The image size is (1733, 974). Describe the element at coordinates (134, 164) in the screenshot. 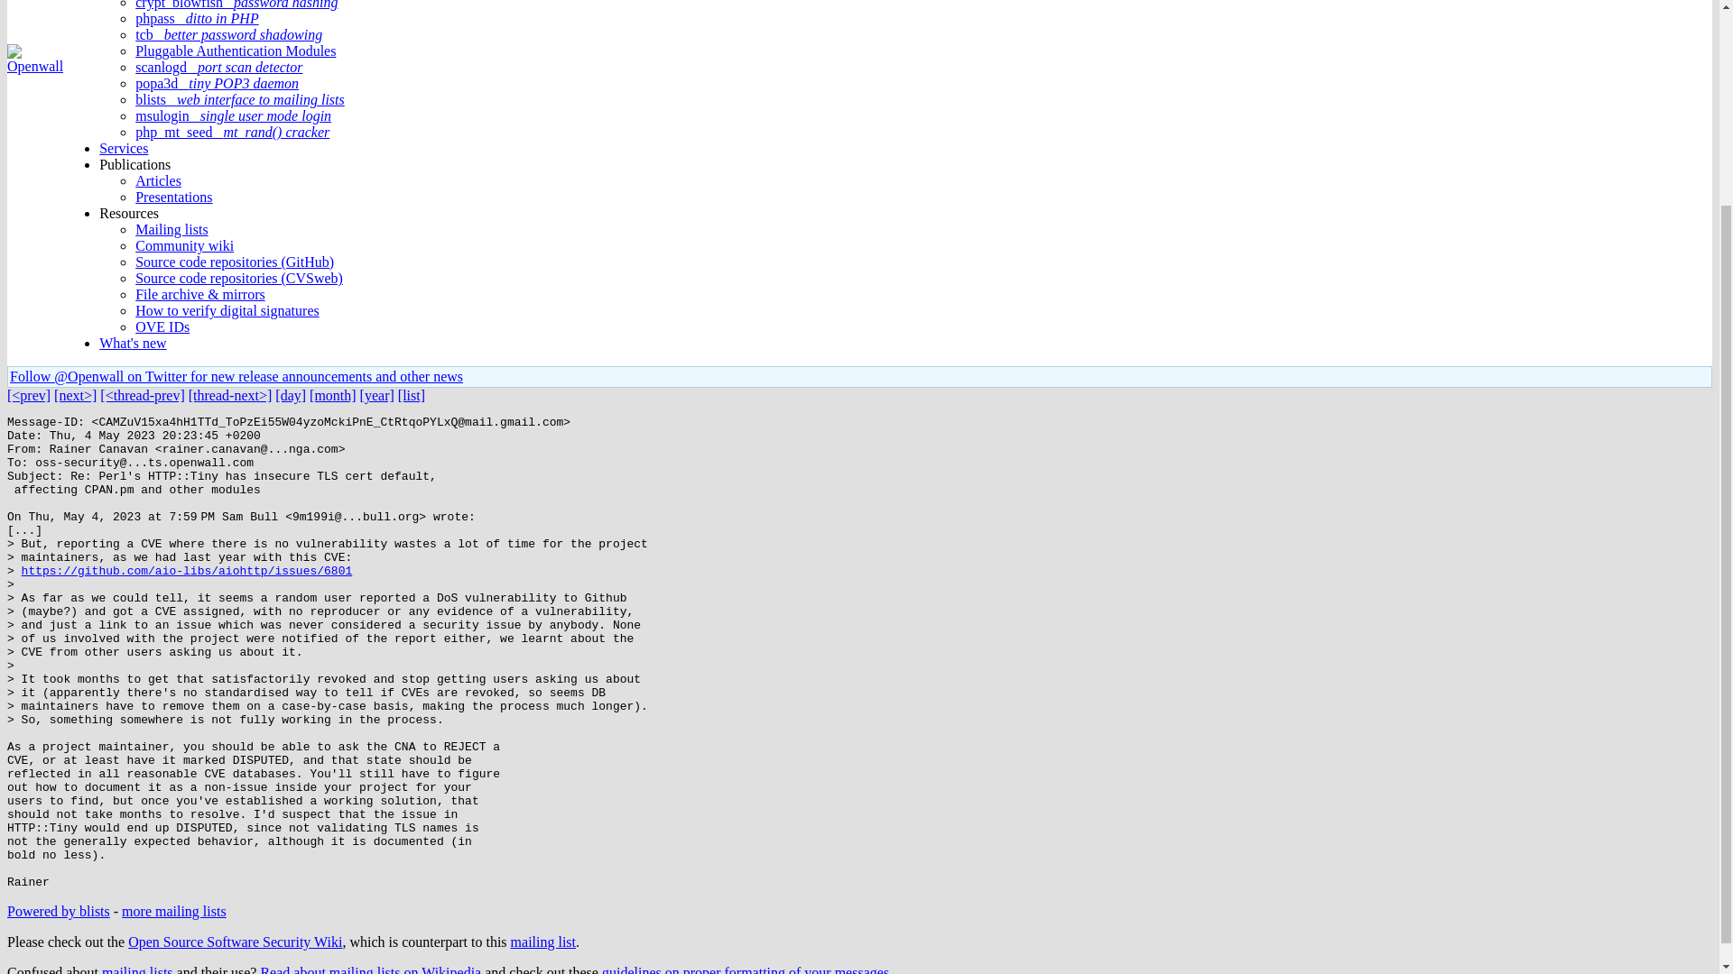

I see `Publications` at that location.